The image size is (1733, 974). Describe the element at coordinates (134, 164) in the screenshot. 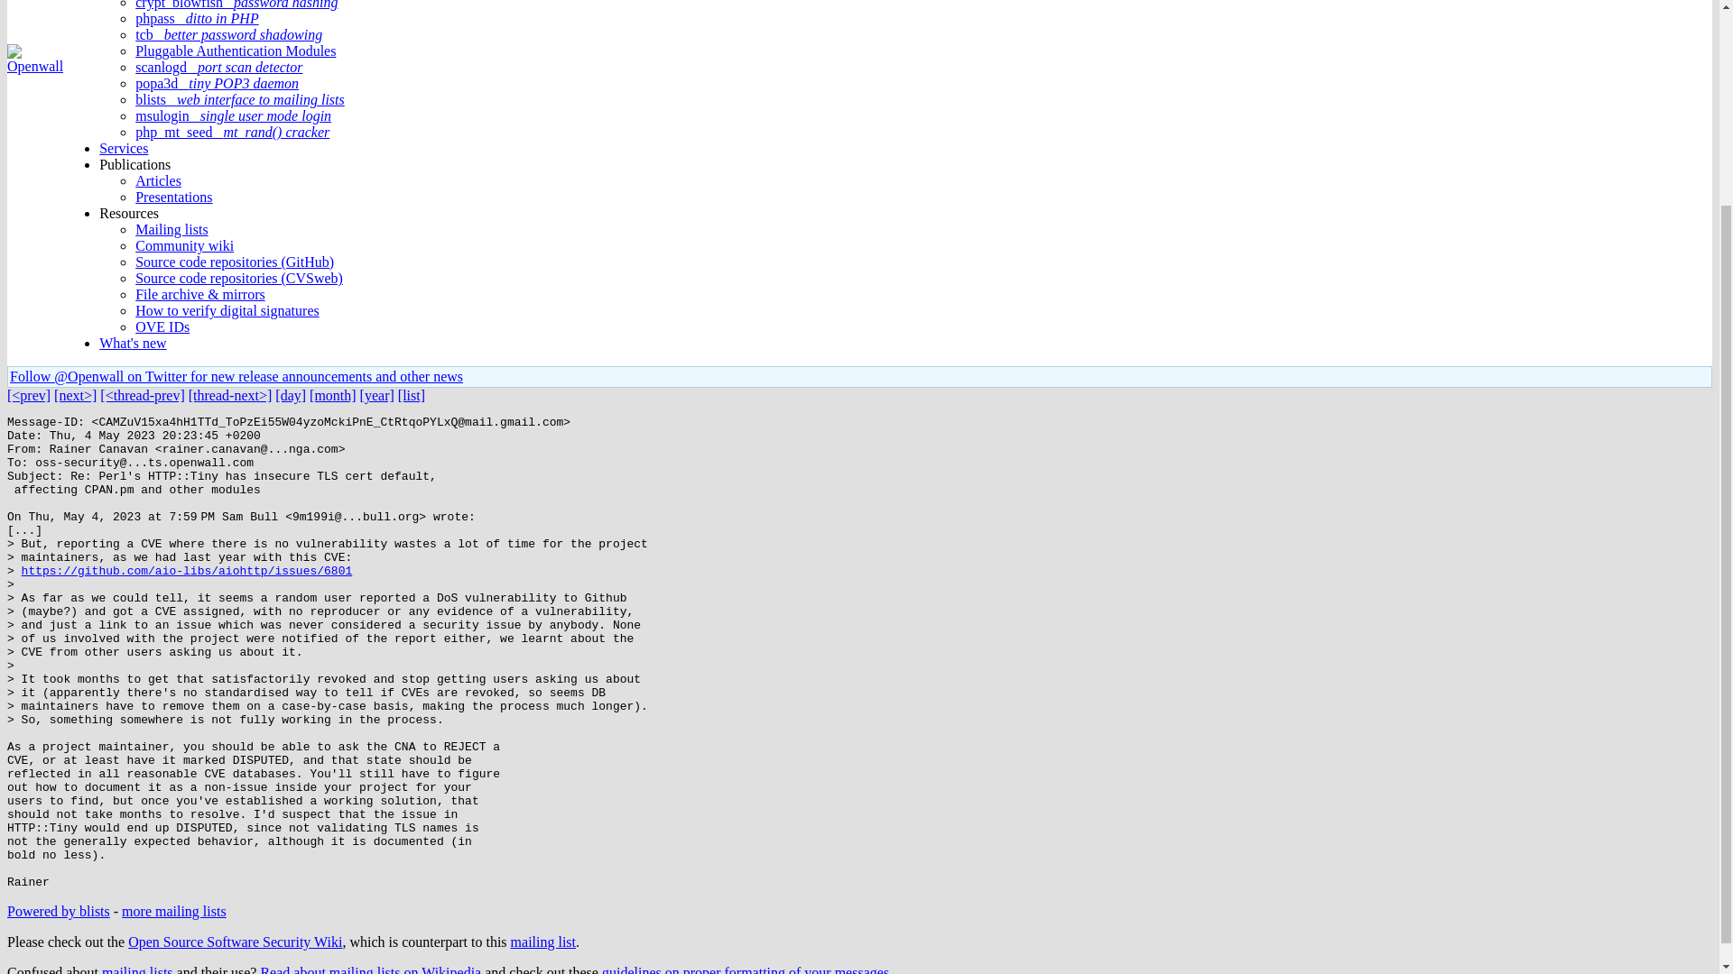

I see `Publications` at that location.